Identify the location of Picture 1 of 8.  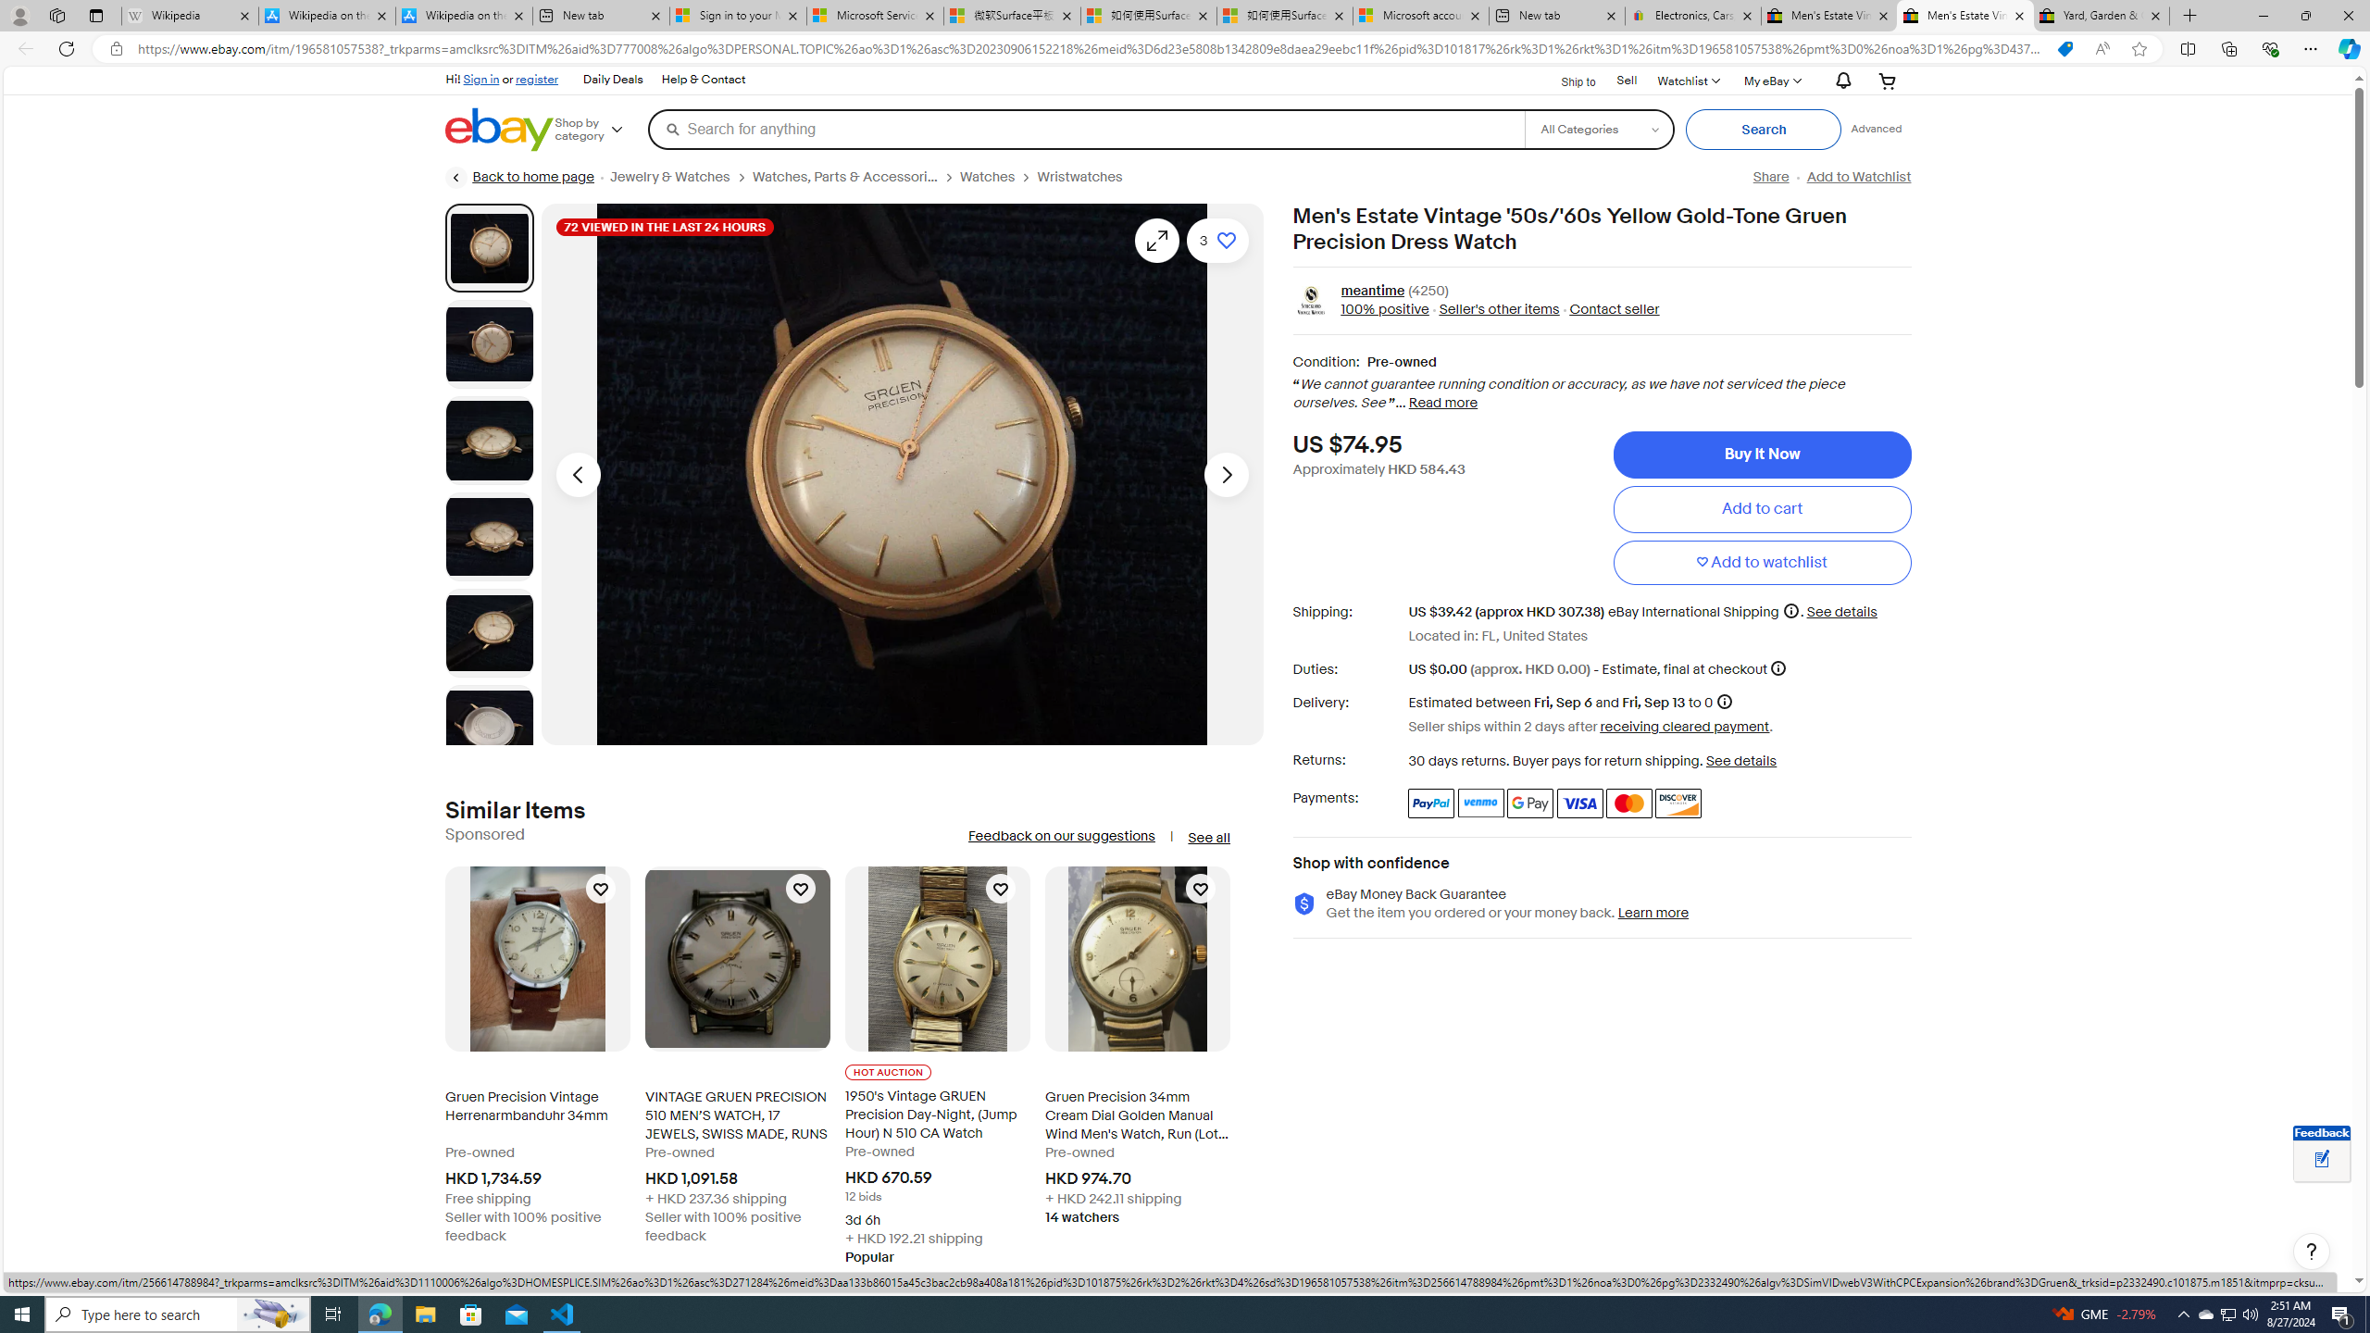
(489, 248).